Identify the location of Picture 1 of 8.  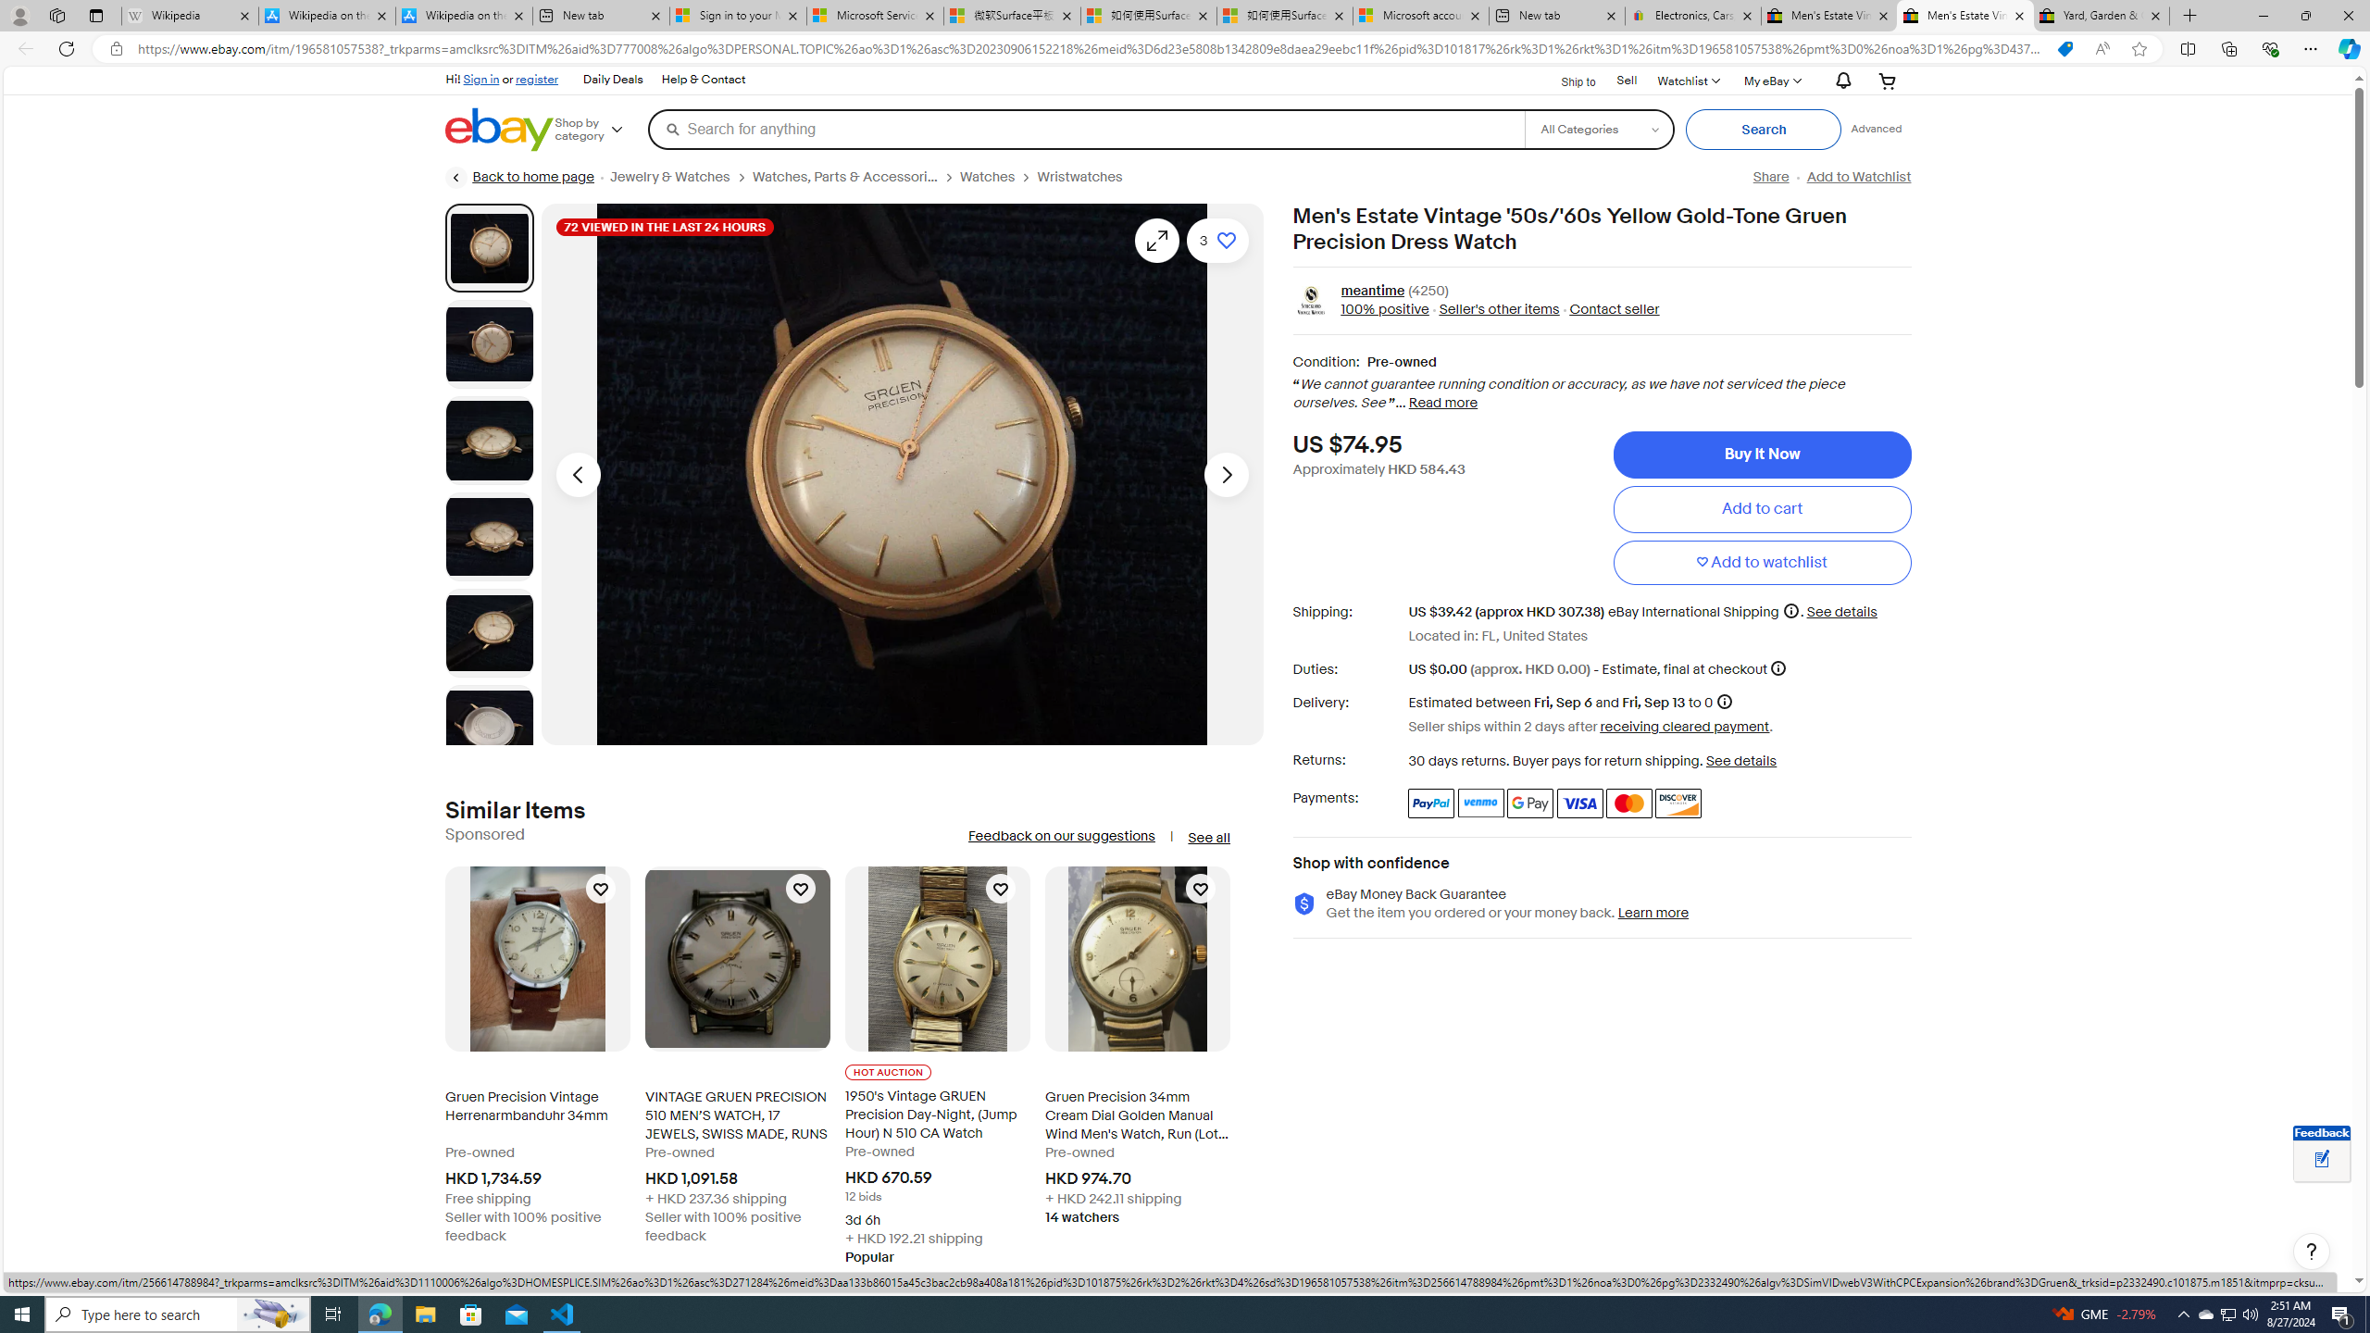
(489, 248).